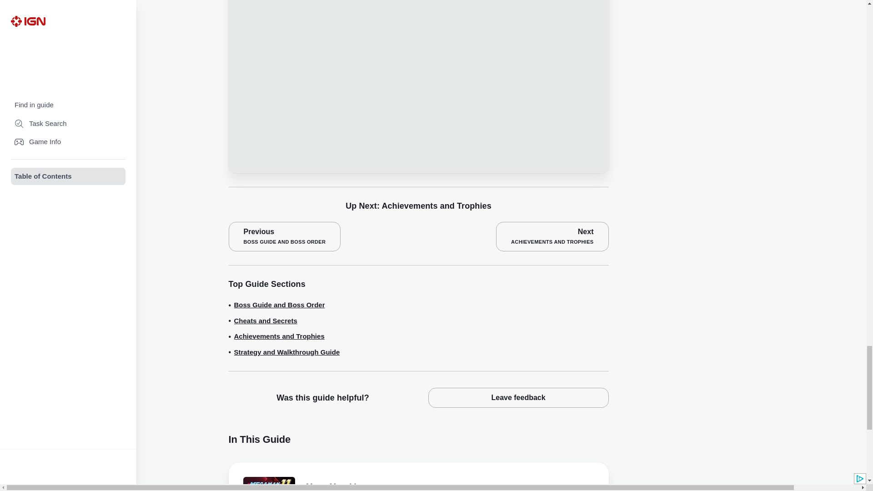 This screenshot has height=491, width=873. Describe the element at coordinates (286, 352) in the screenshot. I see `Strategy and Walkthrough Guide` at that location.